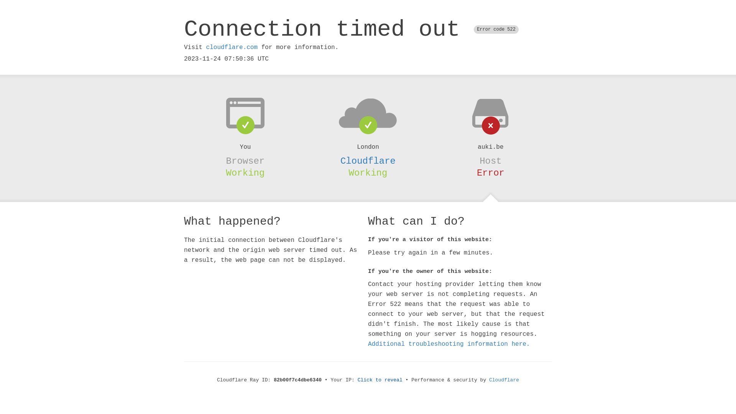 This screenshot has width=736, height=414. What do you see at coordinates (504, 380) in the screenshot?
I see `Cloudflare` at bounding box center [504, 380].